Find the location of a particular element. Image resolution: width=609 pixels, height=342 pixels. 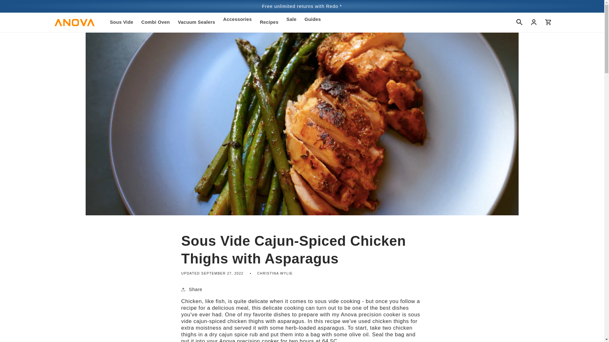

Sous Vide is located at coordinates (122, 22).